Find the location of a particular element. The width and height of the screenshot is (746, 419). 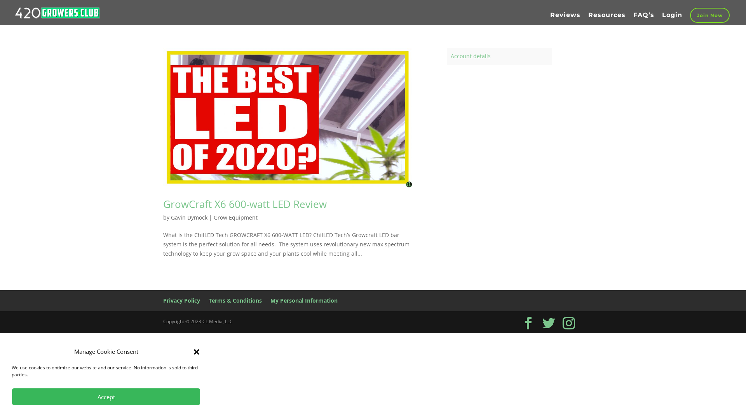

Join Now is located at coordinates (710, 16).